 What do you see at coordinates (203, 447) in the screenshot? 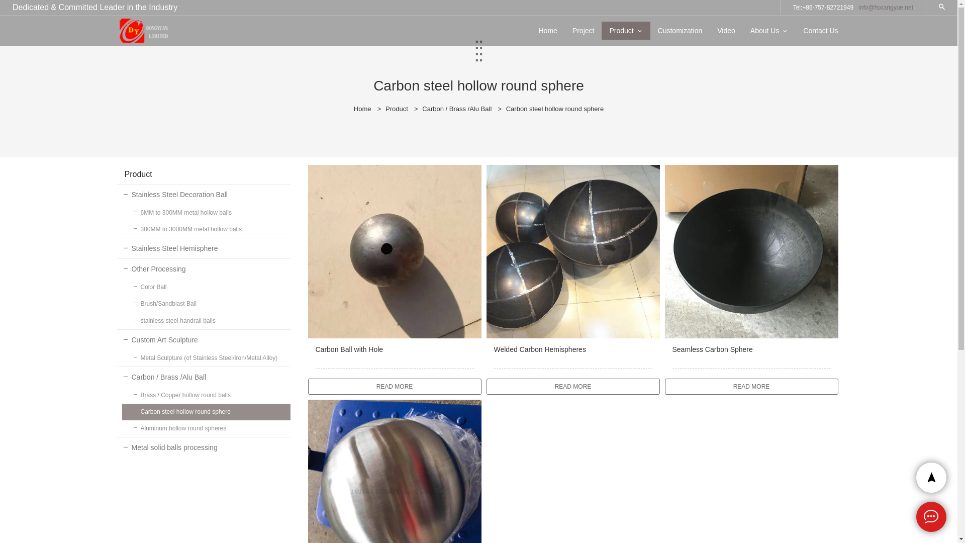
I see `Metal solid balls processing` at bounding box center [203, 447].